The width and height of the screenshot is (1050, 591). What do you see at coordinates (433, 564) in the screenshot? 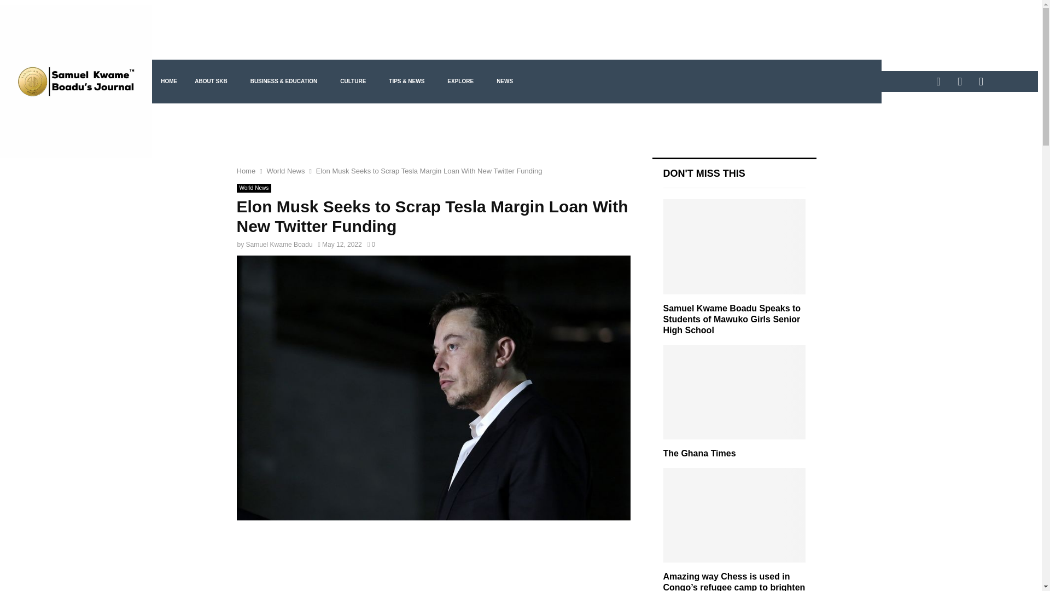
I see `Advertisement` at bounding box center [433, 564].